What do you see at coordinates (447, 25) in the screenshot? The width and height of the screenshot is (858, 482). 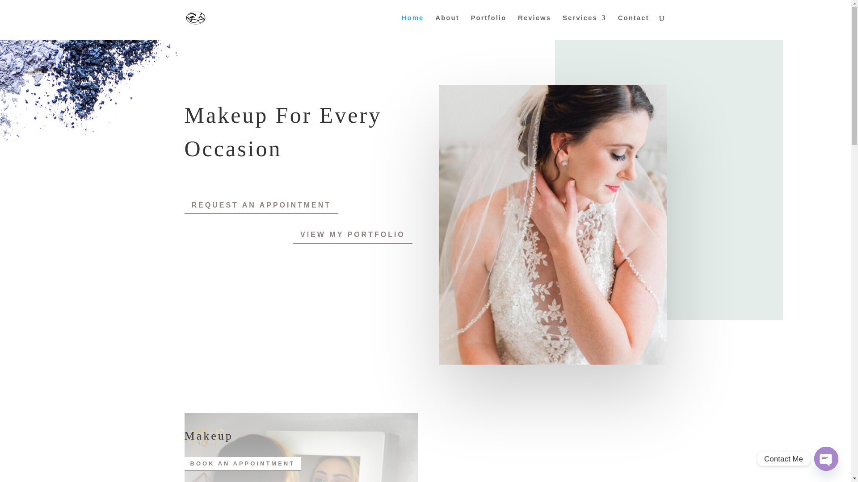 I see `About` at bounding box center [447, 25].